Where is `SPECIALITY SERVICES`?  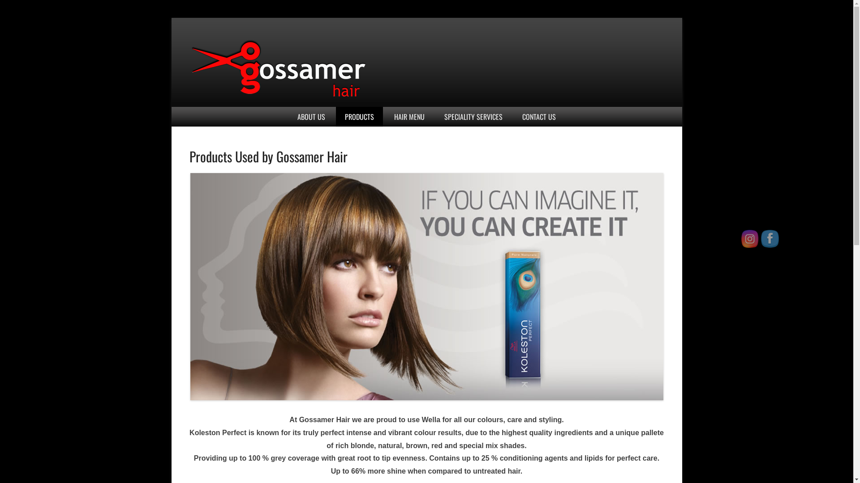 SPECIALITY SERVICES is located at coordinates (473, 117).